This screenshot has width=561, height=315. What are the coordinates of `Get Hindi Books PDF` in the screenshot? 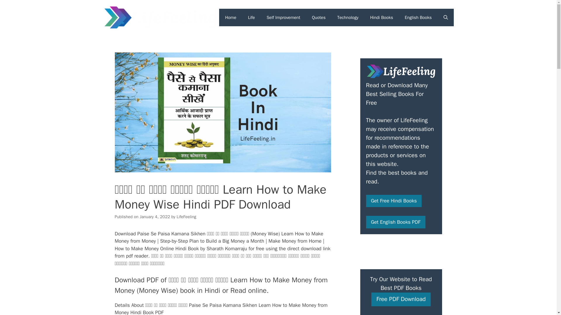 It's located at (394, 201).